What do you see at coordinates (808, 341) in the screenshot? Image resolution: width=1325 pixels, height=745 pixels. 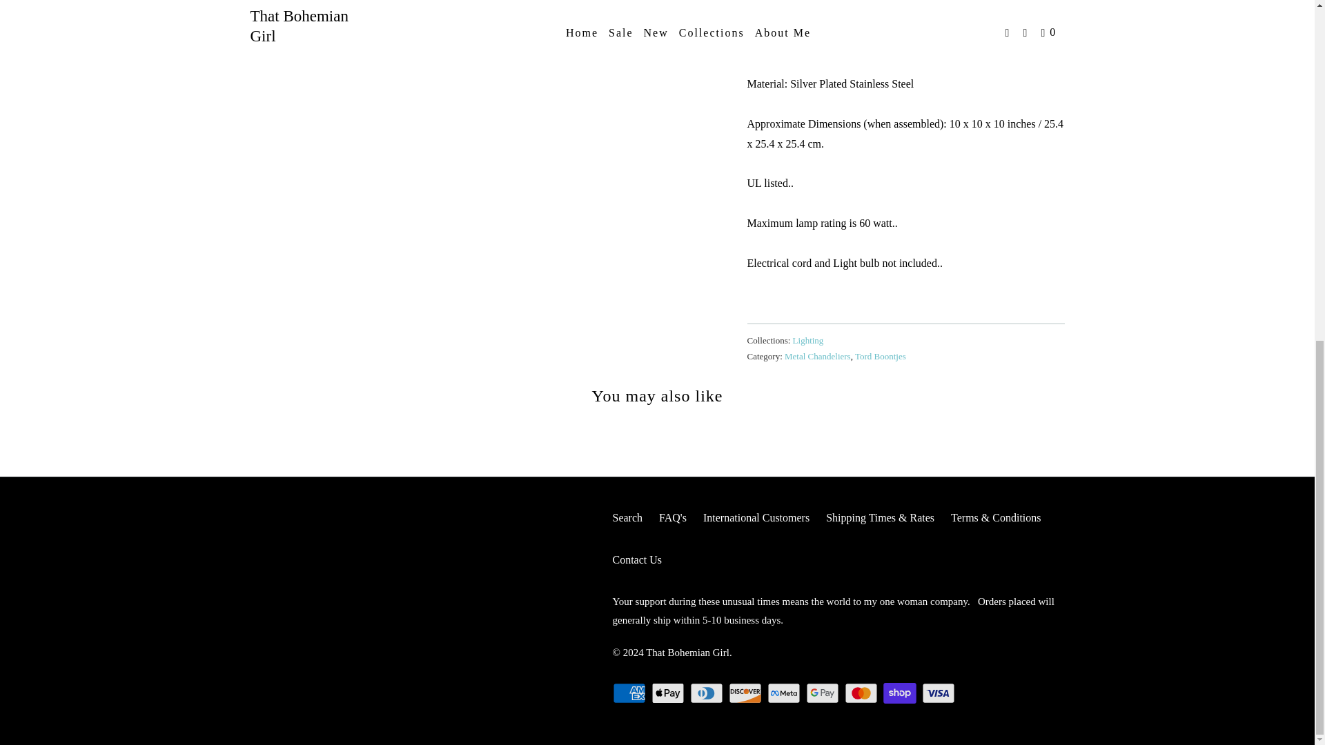 I see `Lighting` at bounding box center [808, 341].